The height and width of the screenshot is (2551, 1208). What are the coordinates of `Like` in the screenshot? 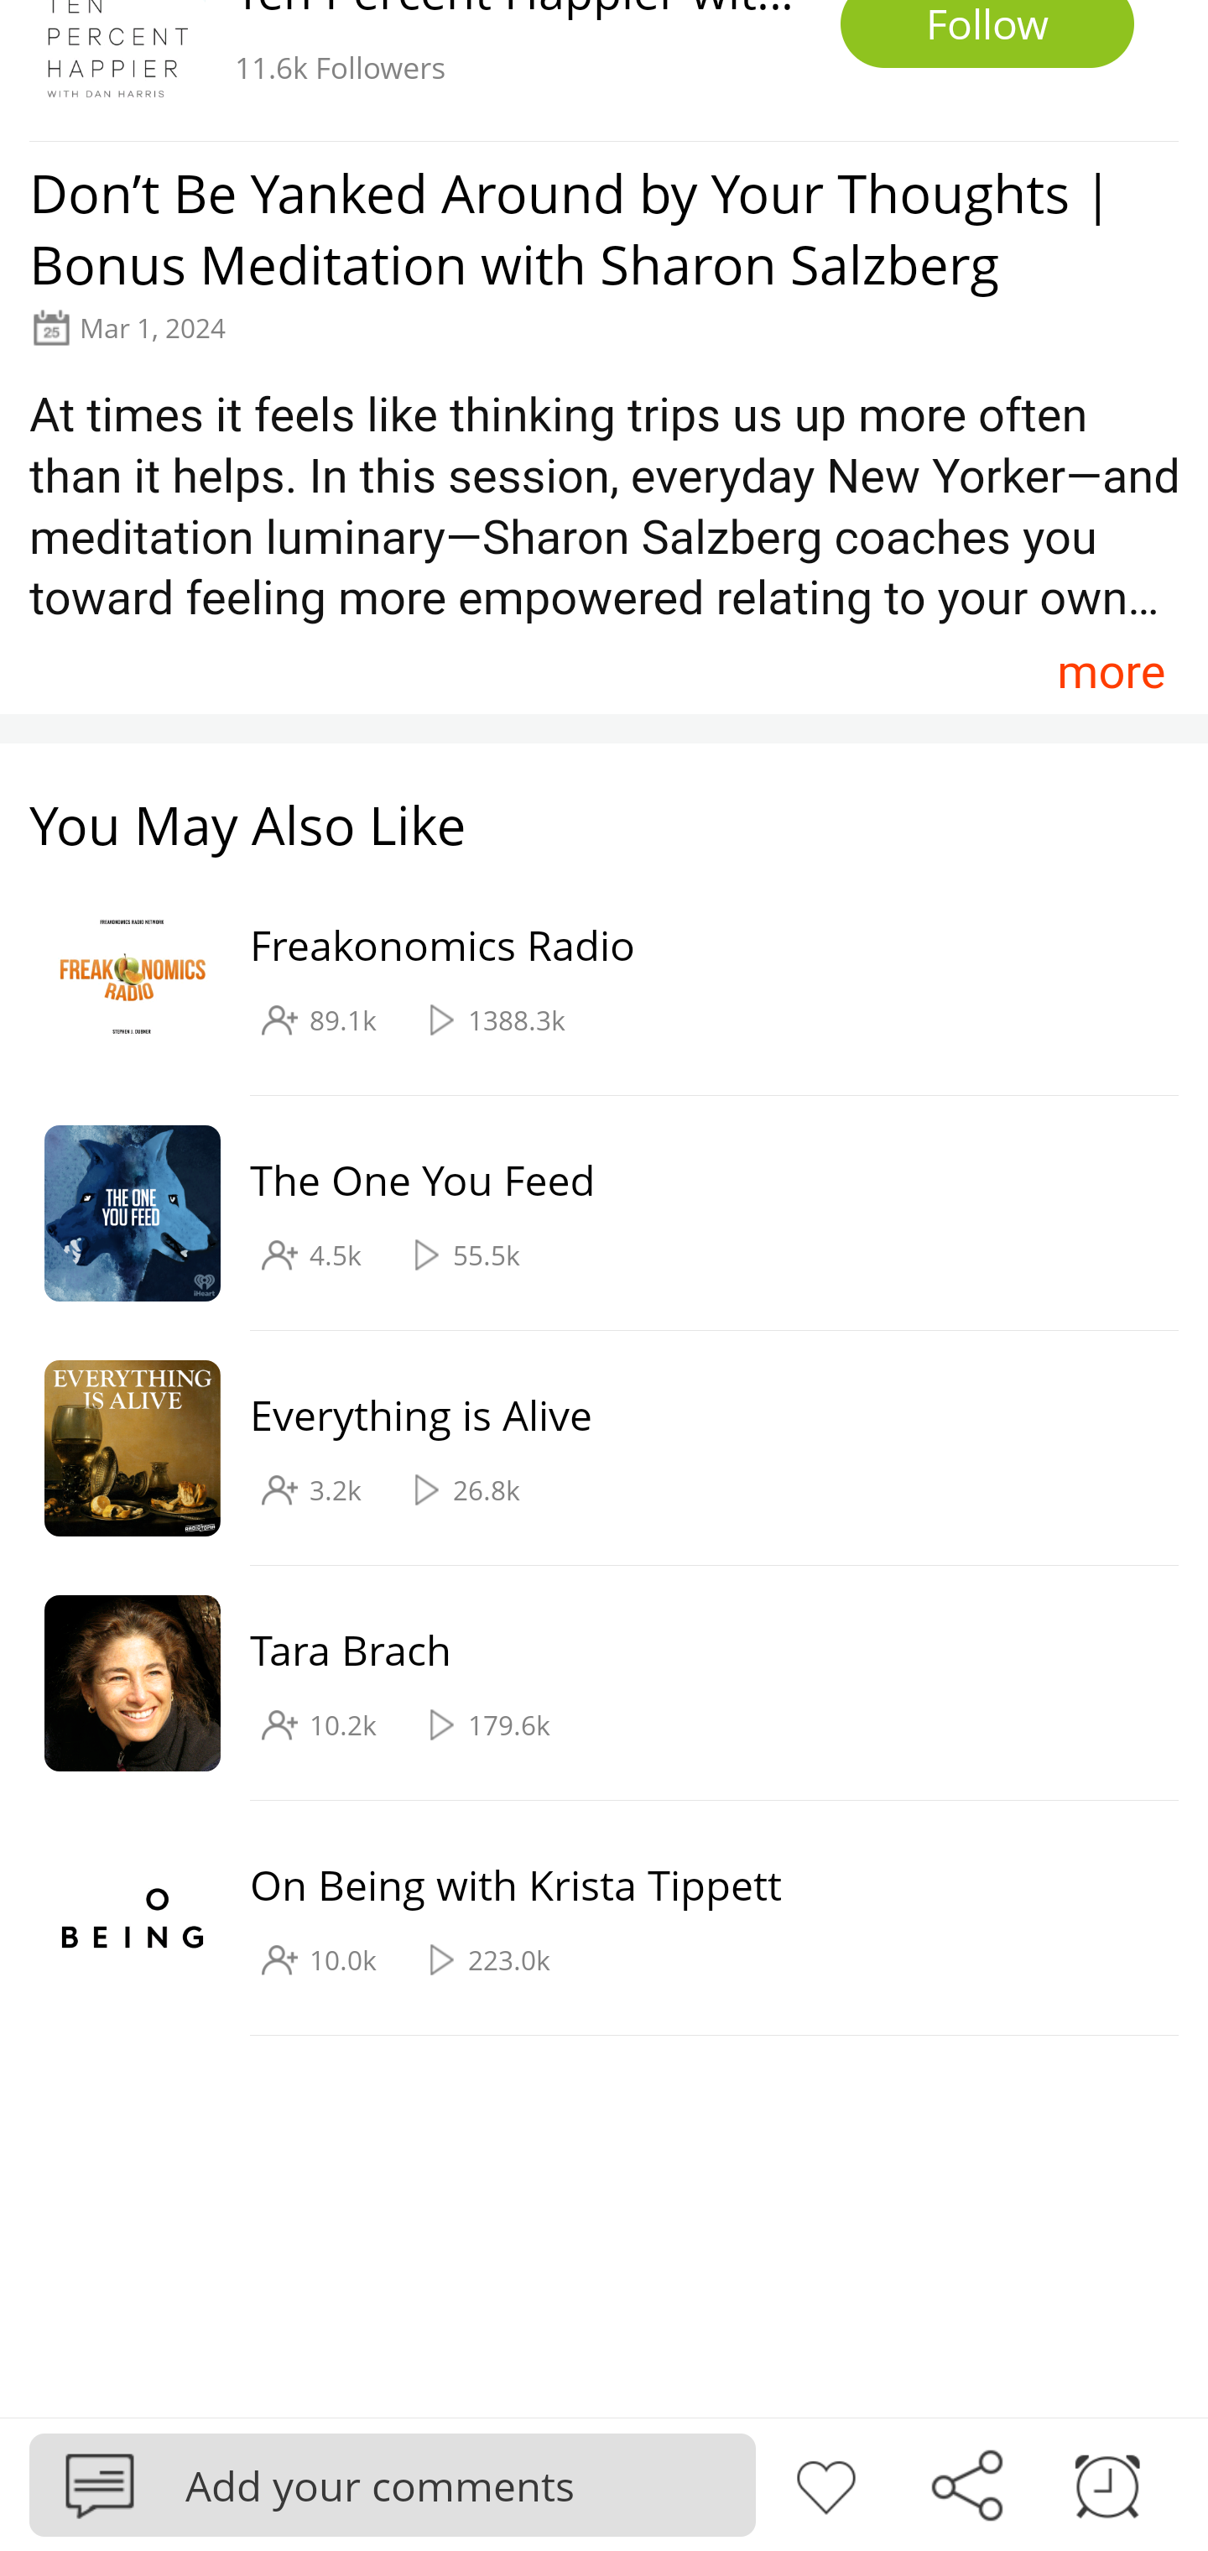 It's located at (825, 2483).